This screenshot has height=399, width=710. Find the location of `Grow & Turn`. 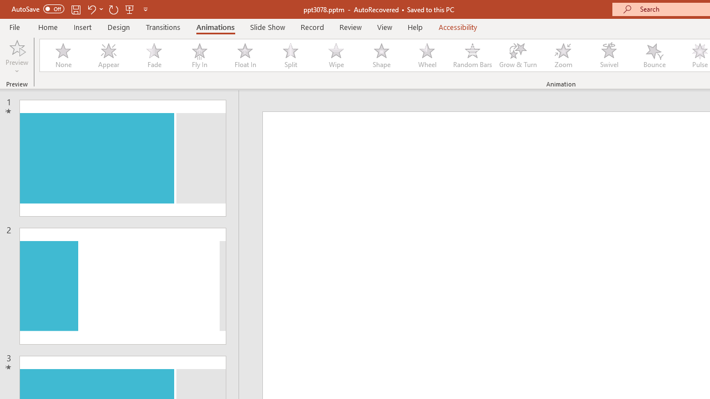

Grow & Turn is located at coordinates (518, 55).